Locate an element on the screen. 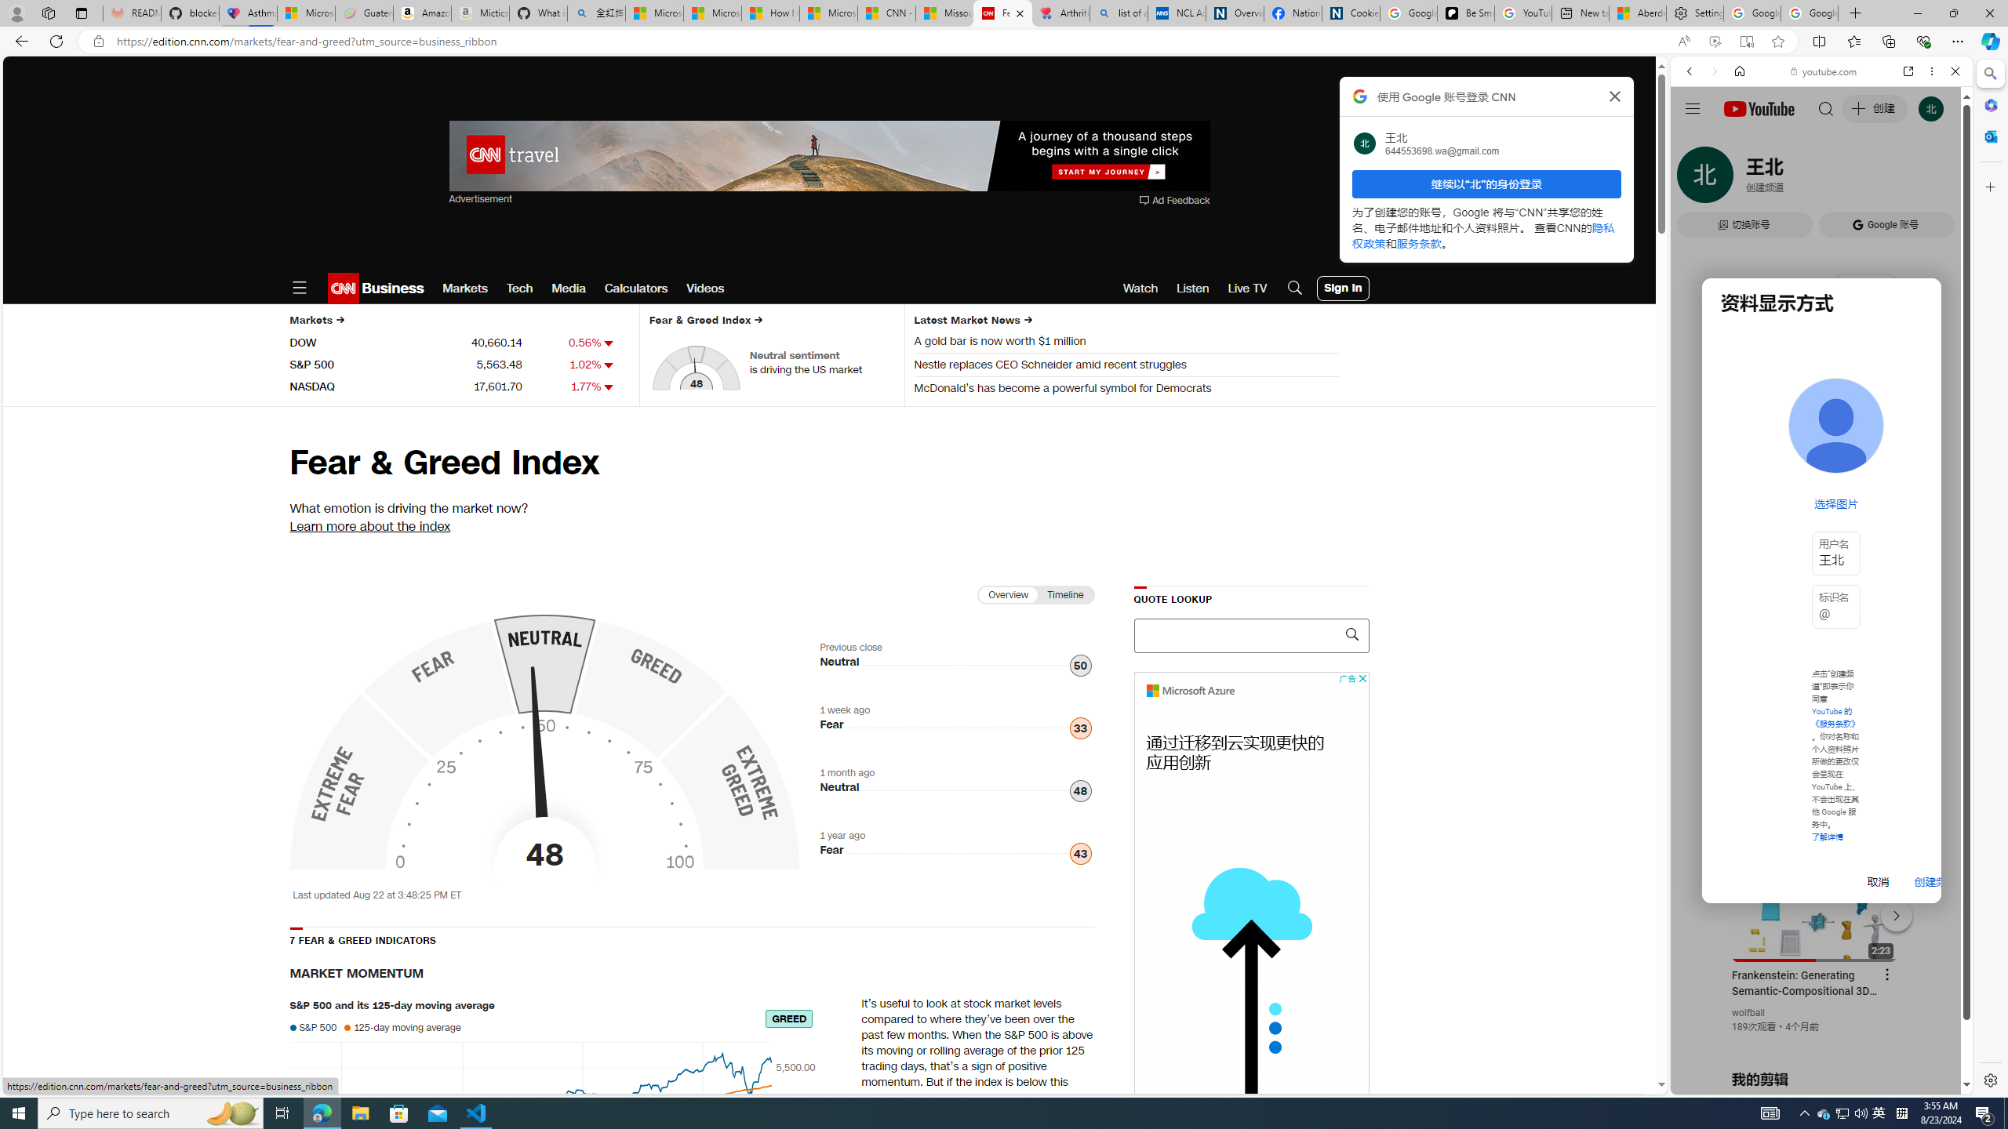 This screenshot has height=1129, width=2008. youtube.com is located at coordinates (1824, 71).